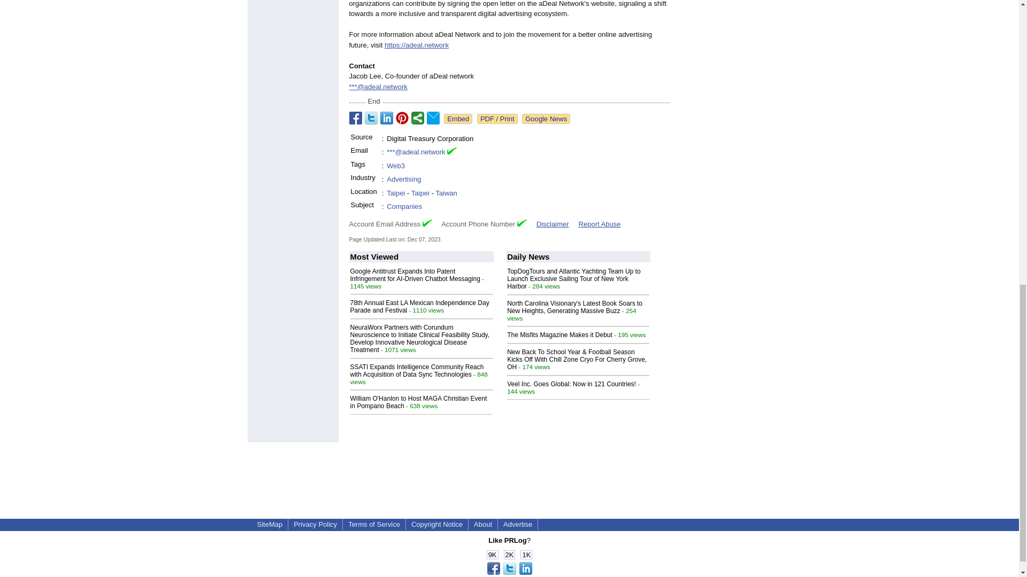  Describe the element at coordinates (497, 119) in the screenshot. I see `See or print the PDF version!` at that location.